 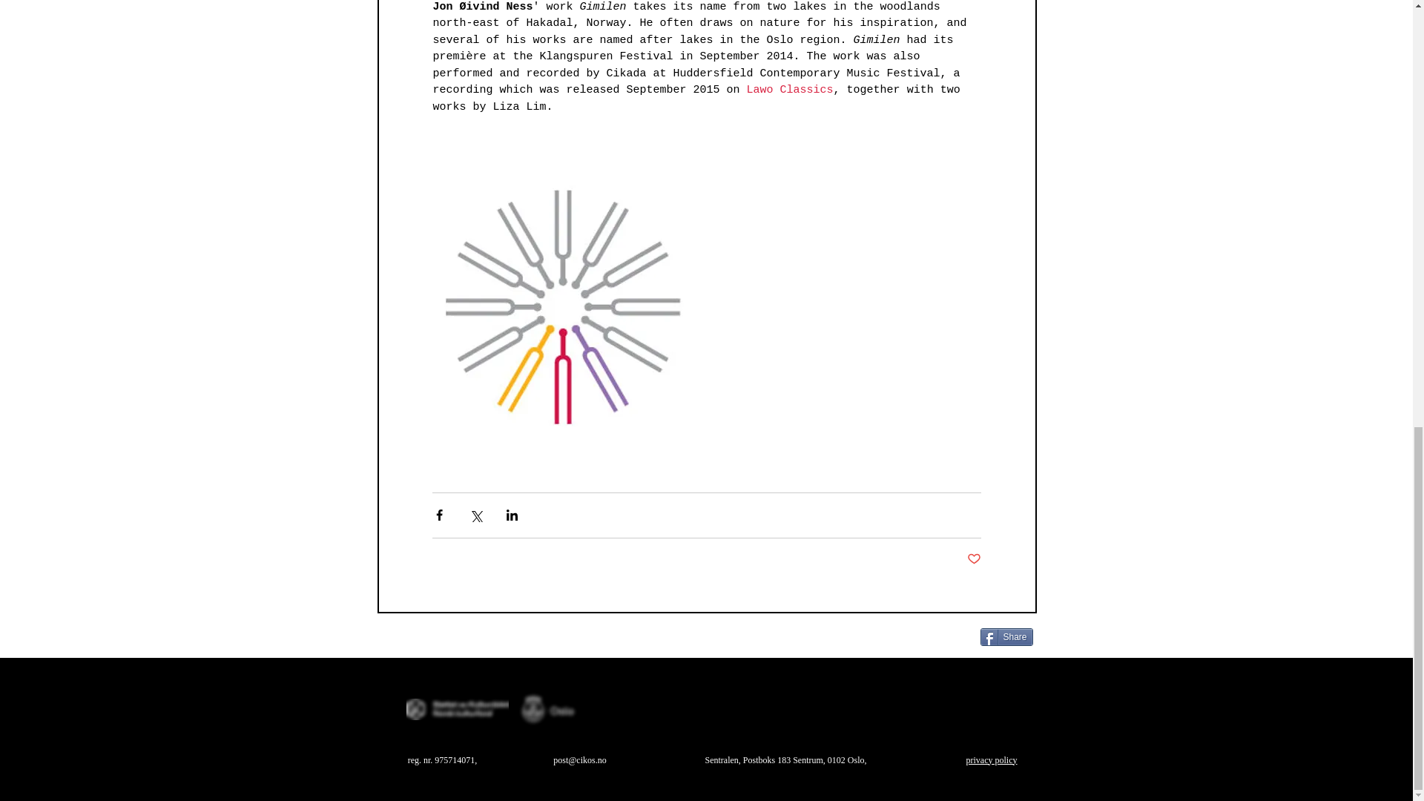 I want to click on Facebook Like, so click(x=807, y=642).